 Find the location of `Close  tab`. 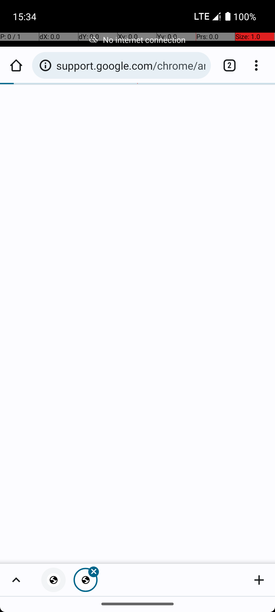

Close  tab is located at coordinates (86, 580).